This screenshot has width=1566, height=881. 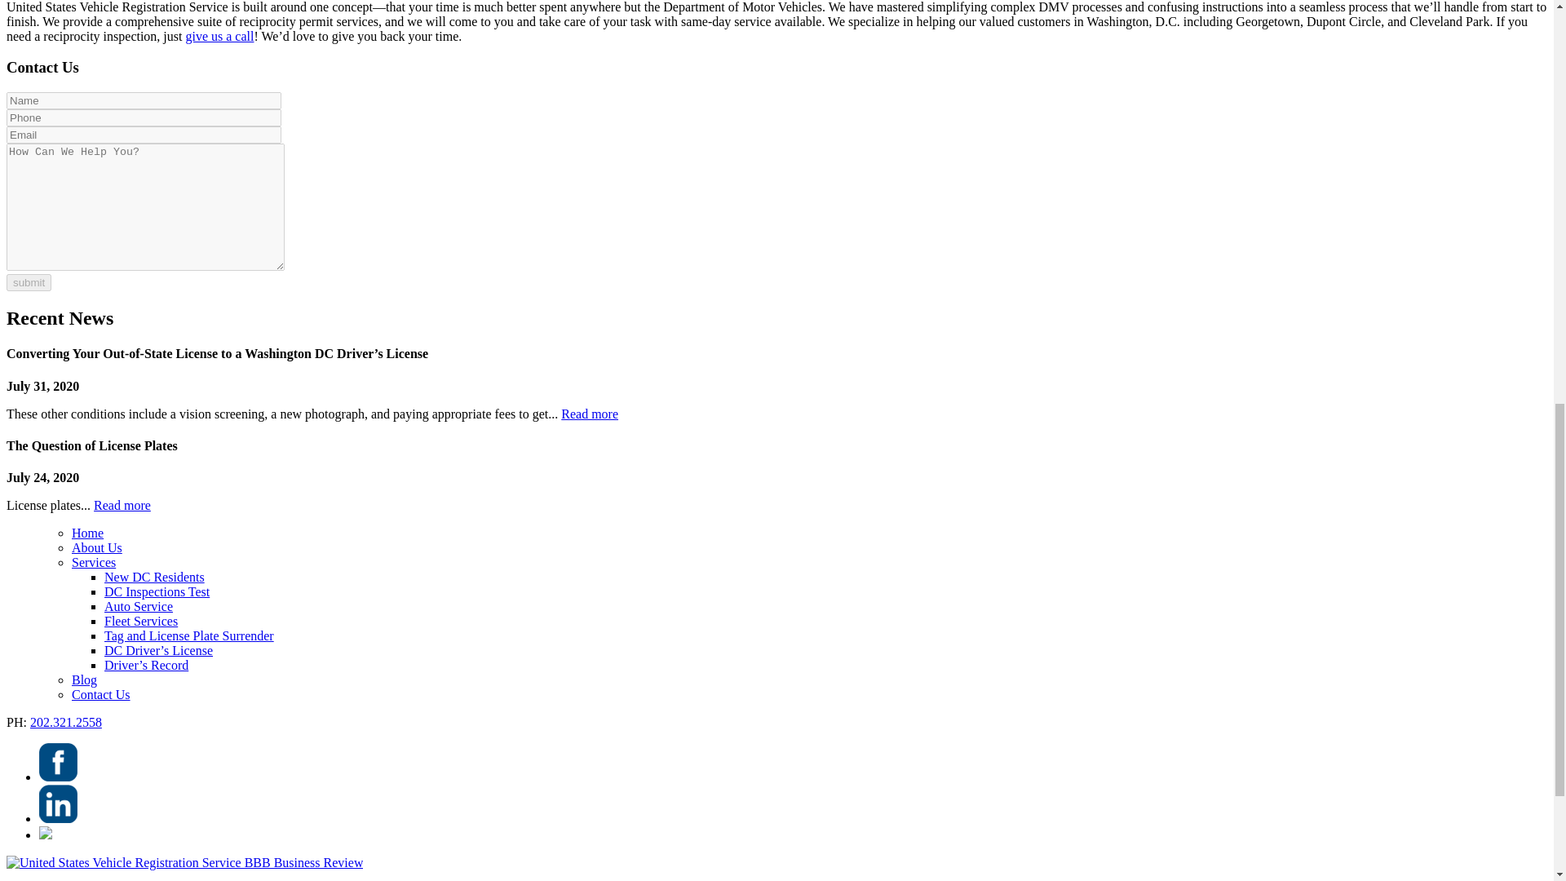 What do you see at coordinates (65, 722) in the screenshot?
I see `202.321.2558` at bounding box center [65, 722].